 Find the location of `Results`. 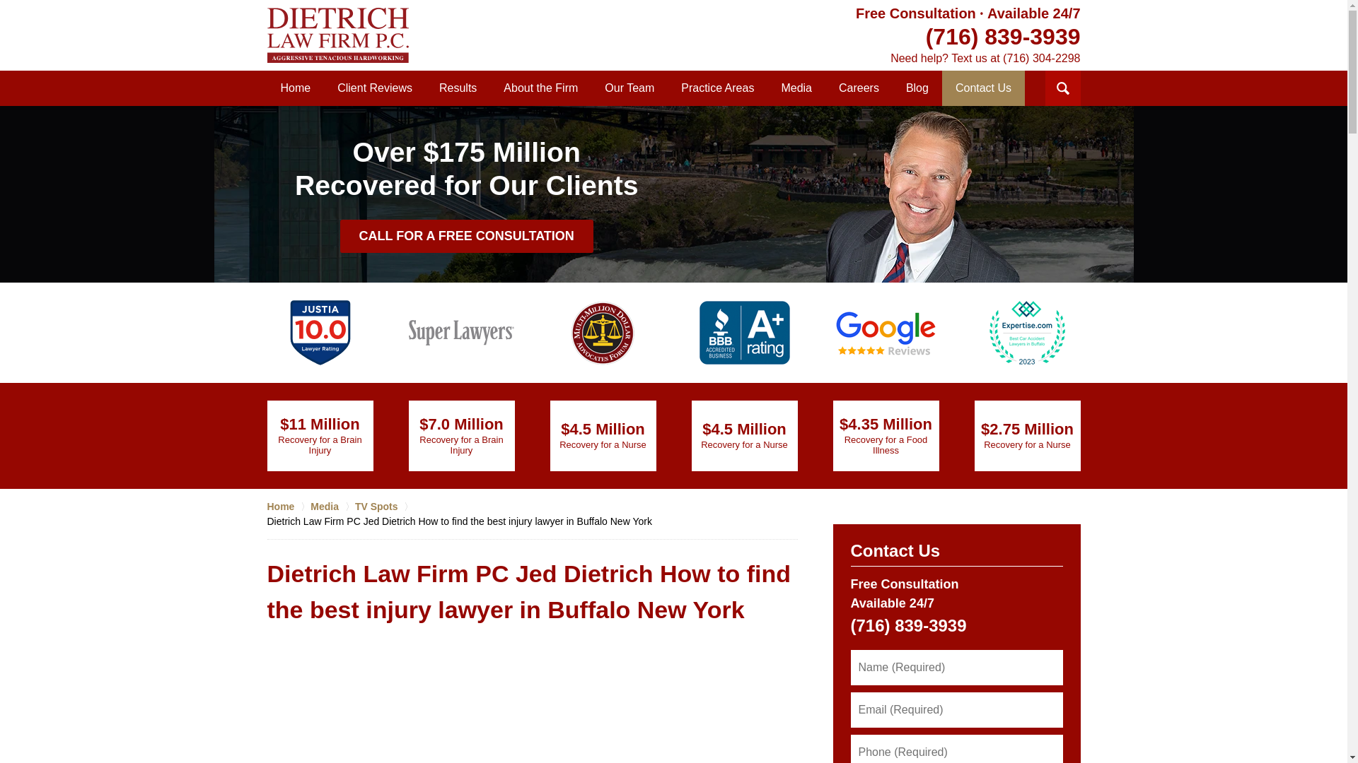

Results is located at coordinates (458, 88).